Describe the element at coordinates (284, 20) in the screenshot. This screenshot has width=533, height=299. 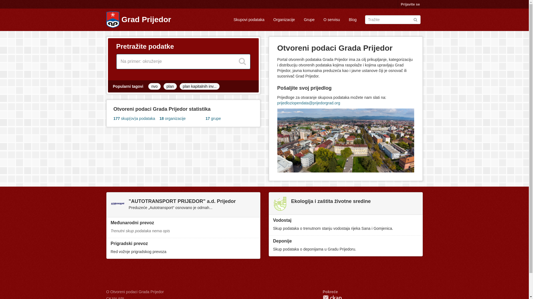
I see `Organizacije` at that location.